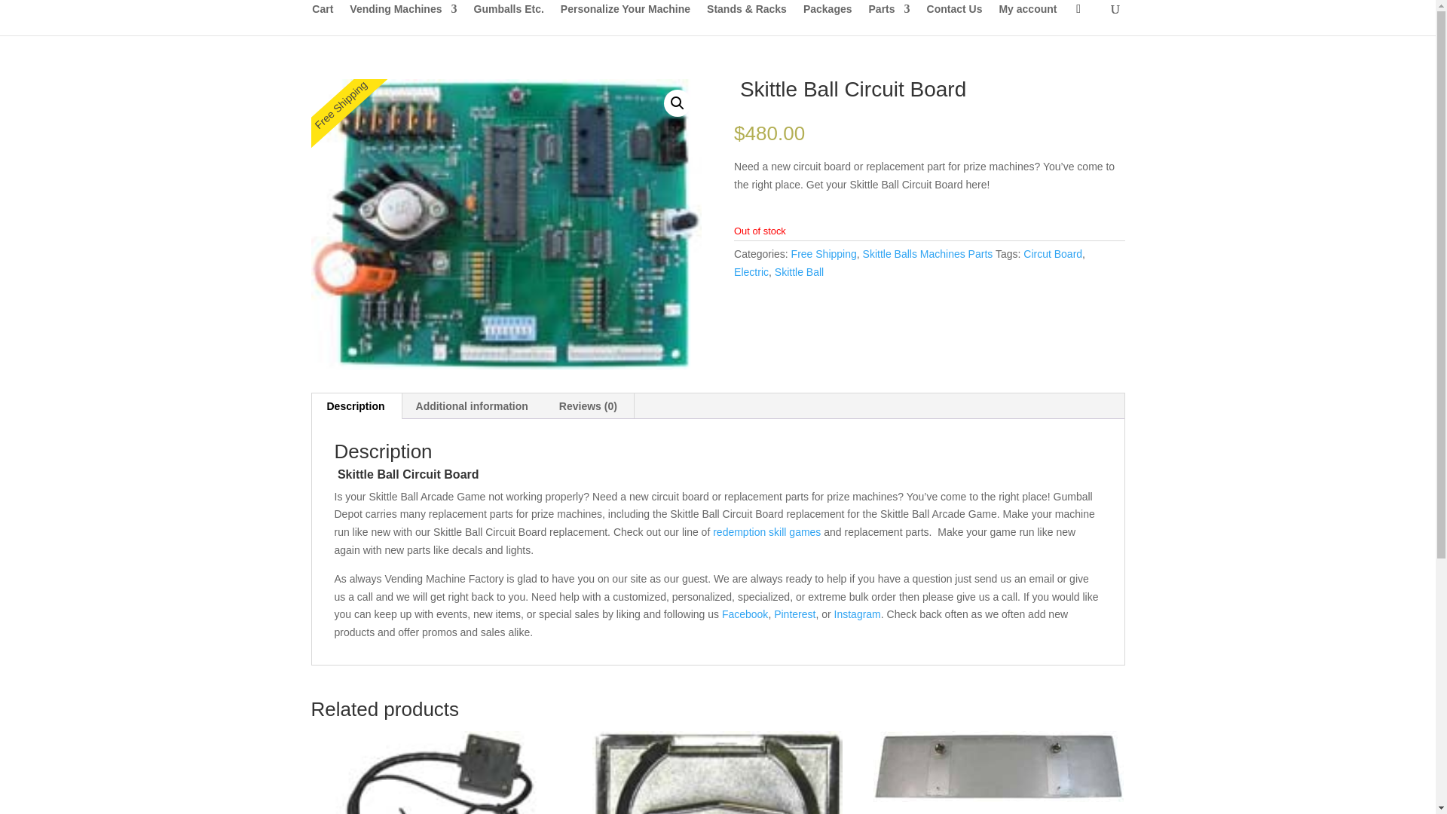  I want to click on Vending Machines, so click(403, 20).